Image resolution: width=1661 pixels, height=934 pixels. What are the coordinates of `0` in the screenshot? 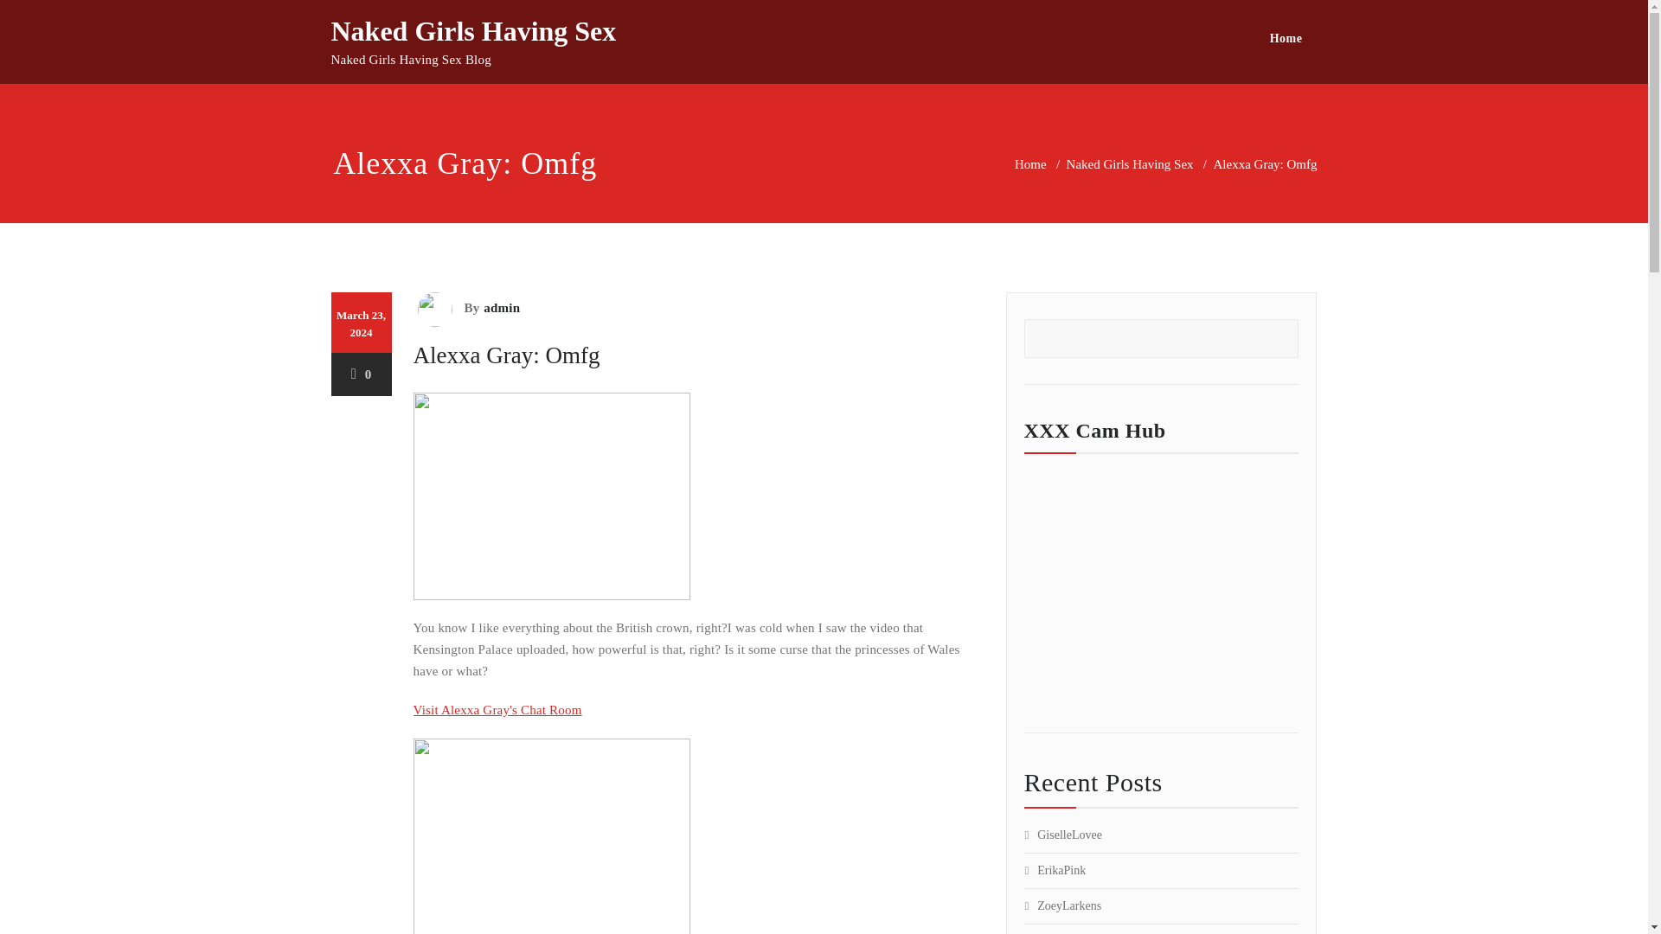 It's located at (362, 374).